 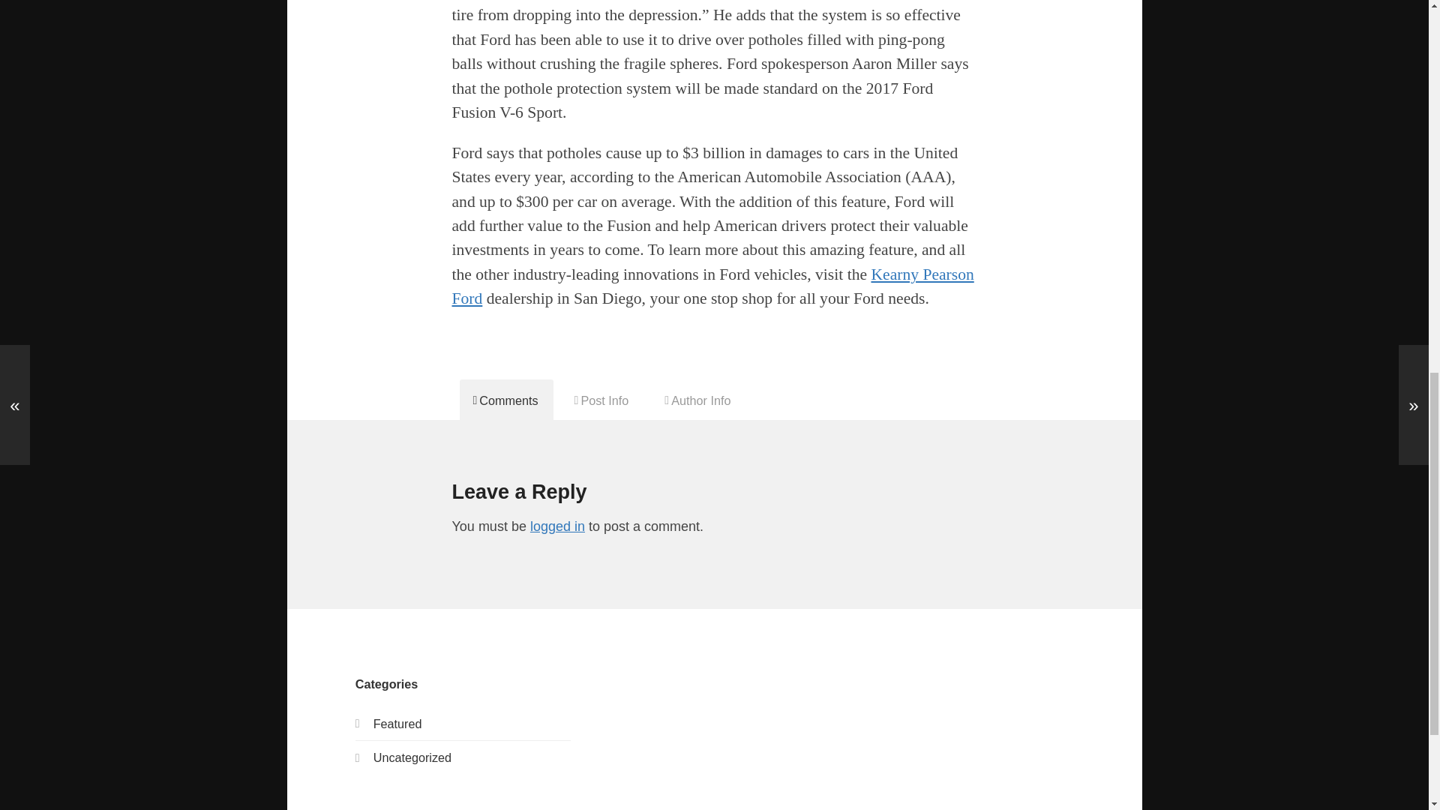 What do you see at coordinates (412, 757) in the screenshot?
I see `Uncategorized` at bounding box center [412, 757].